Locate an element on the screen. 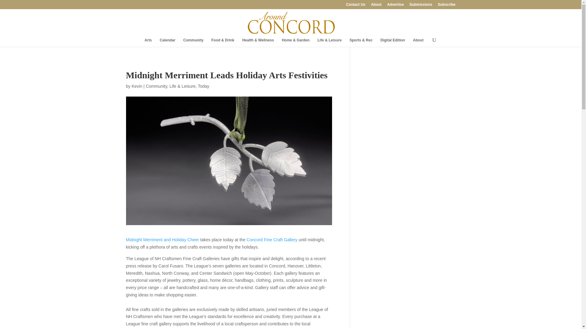 This screenshot has width=586, height=329. Subscribe is located at coordinates (446, 6).